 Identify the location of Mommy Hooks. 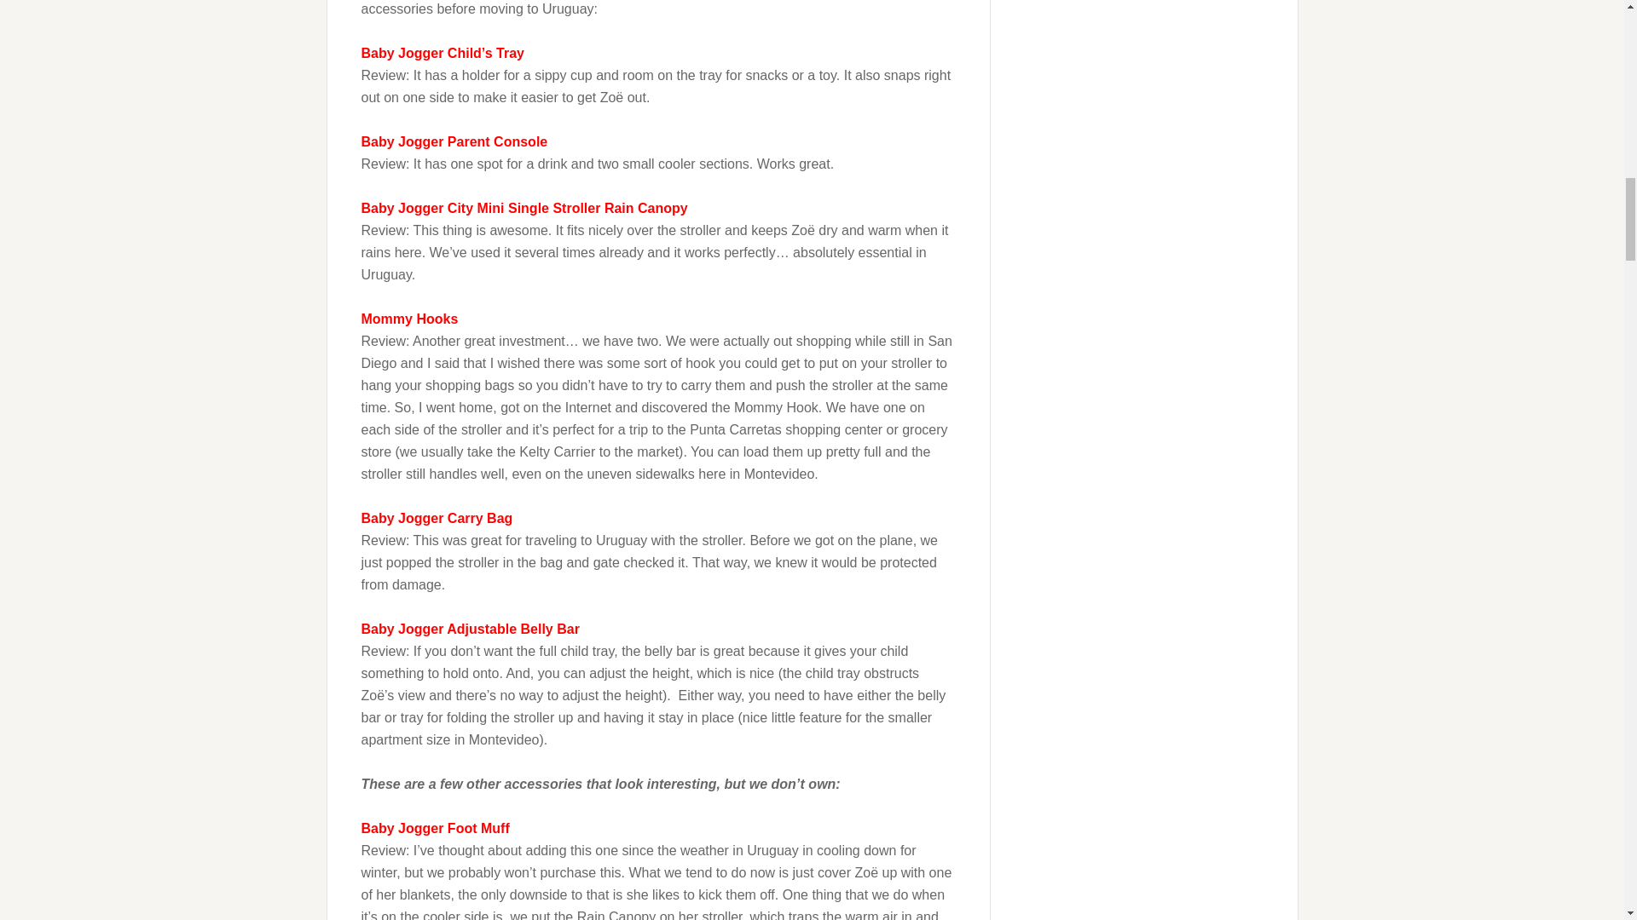
(409, 319).